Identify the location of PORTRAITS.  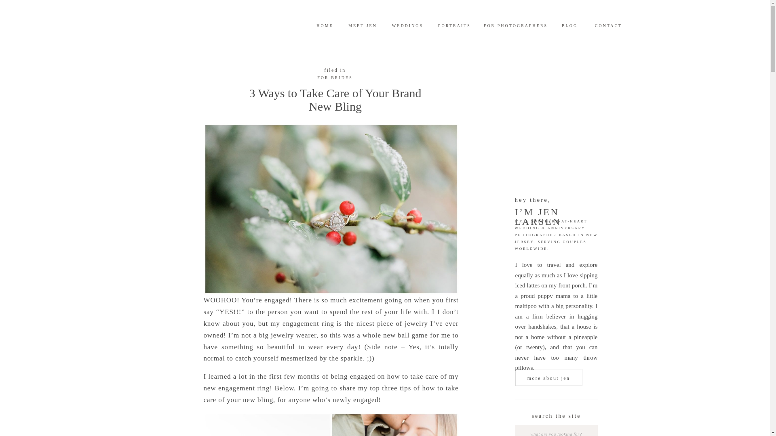
(454, 25).